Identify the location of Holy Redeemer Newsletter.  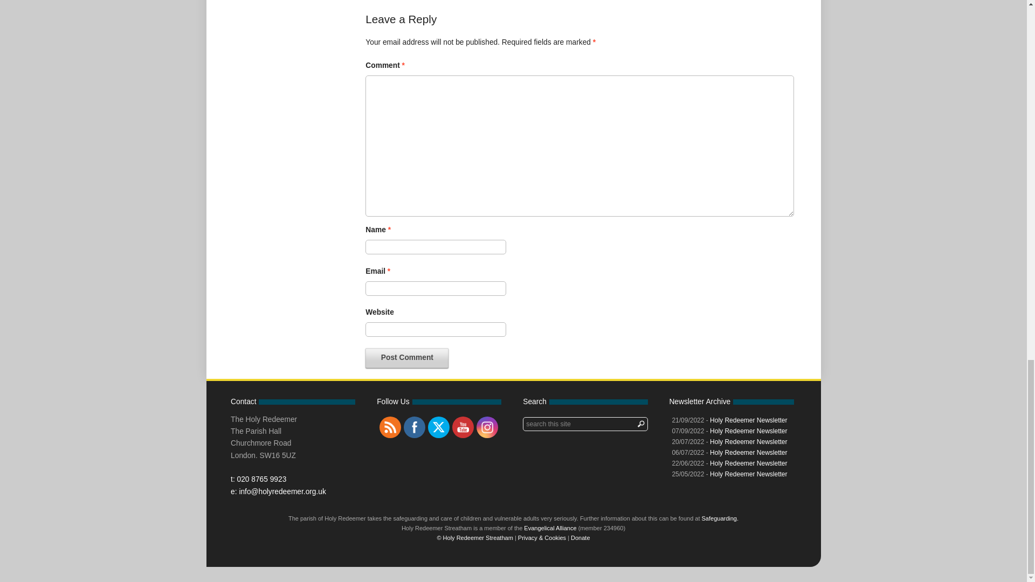
(748, 420).